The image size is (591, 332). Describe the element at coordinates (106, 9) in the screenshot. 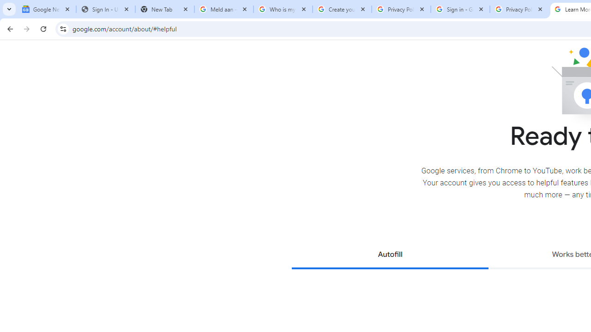

I see `Sign In - USA TODAY` at that location.